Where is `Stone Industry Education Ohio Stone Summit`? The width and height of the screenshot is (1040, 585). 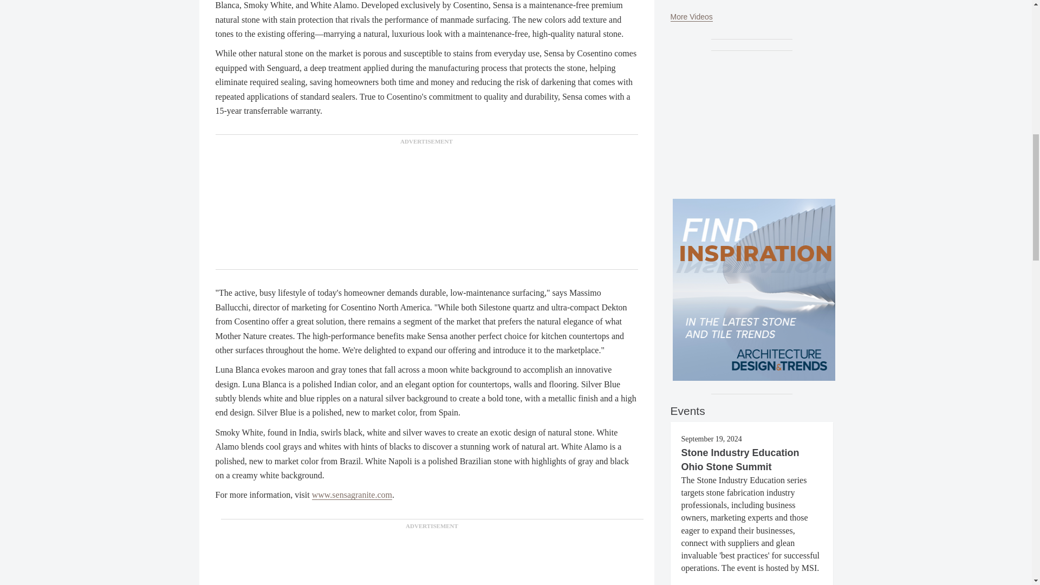
Stone Industry Education Ohio Stone Summit is located at coordinates (740, 459).